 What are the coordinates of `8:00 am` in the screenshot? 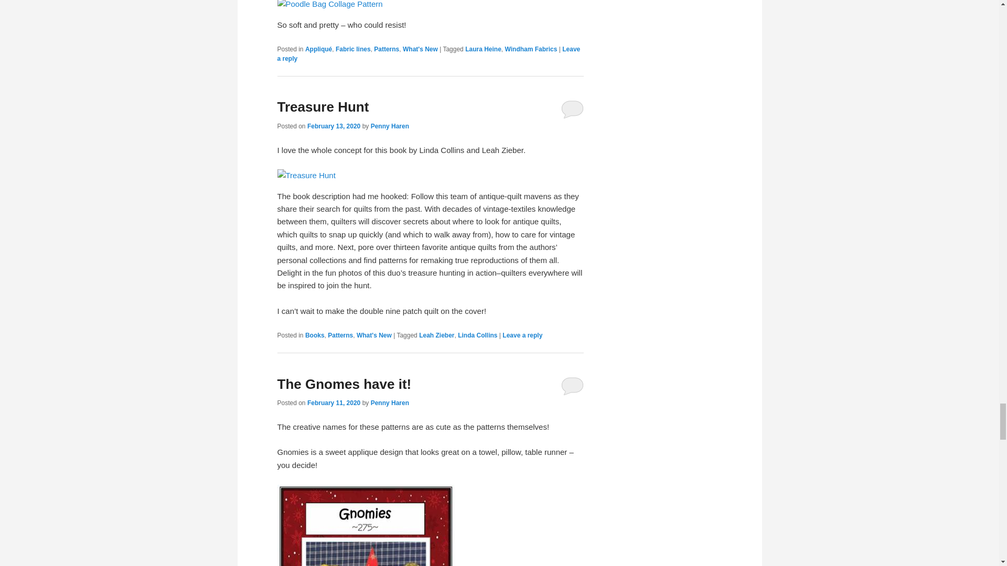 It's located at (334, 403).